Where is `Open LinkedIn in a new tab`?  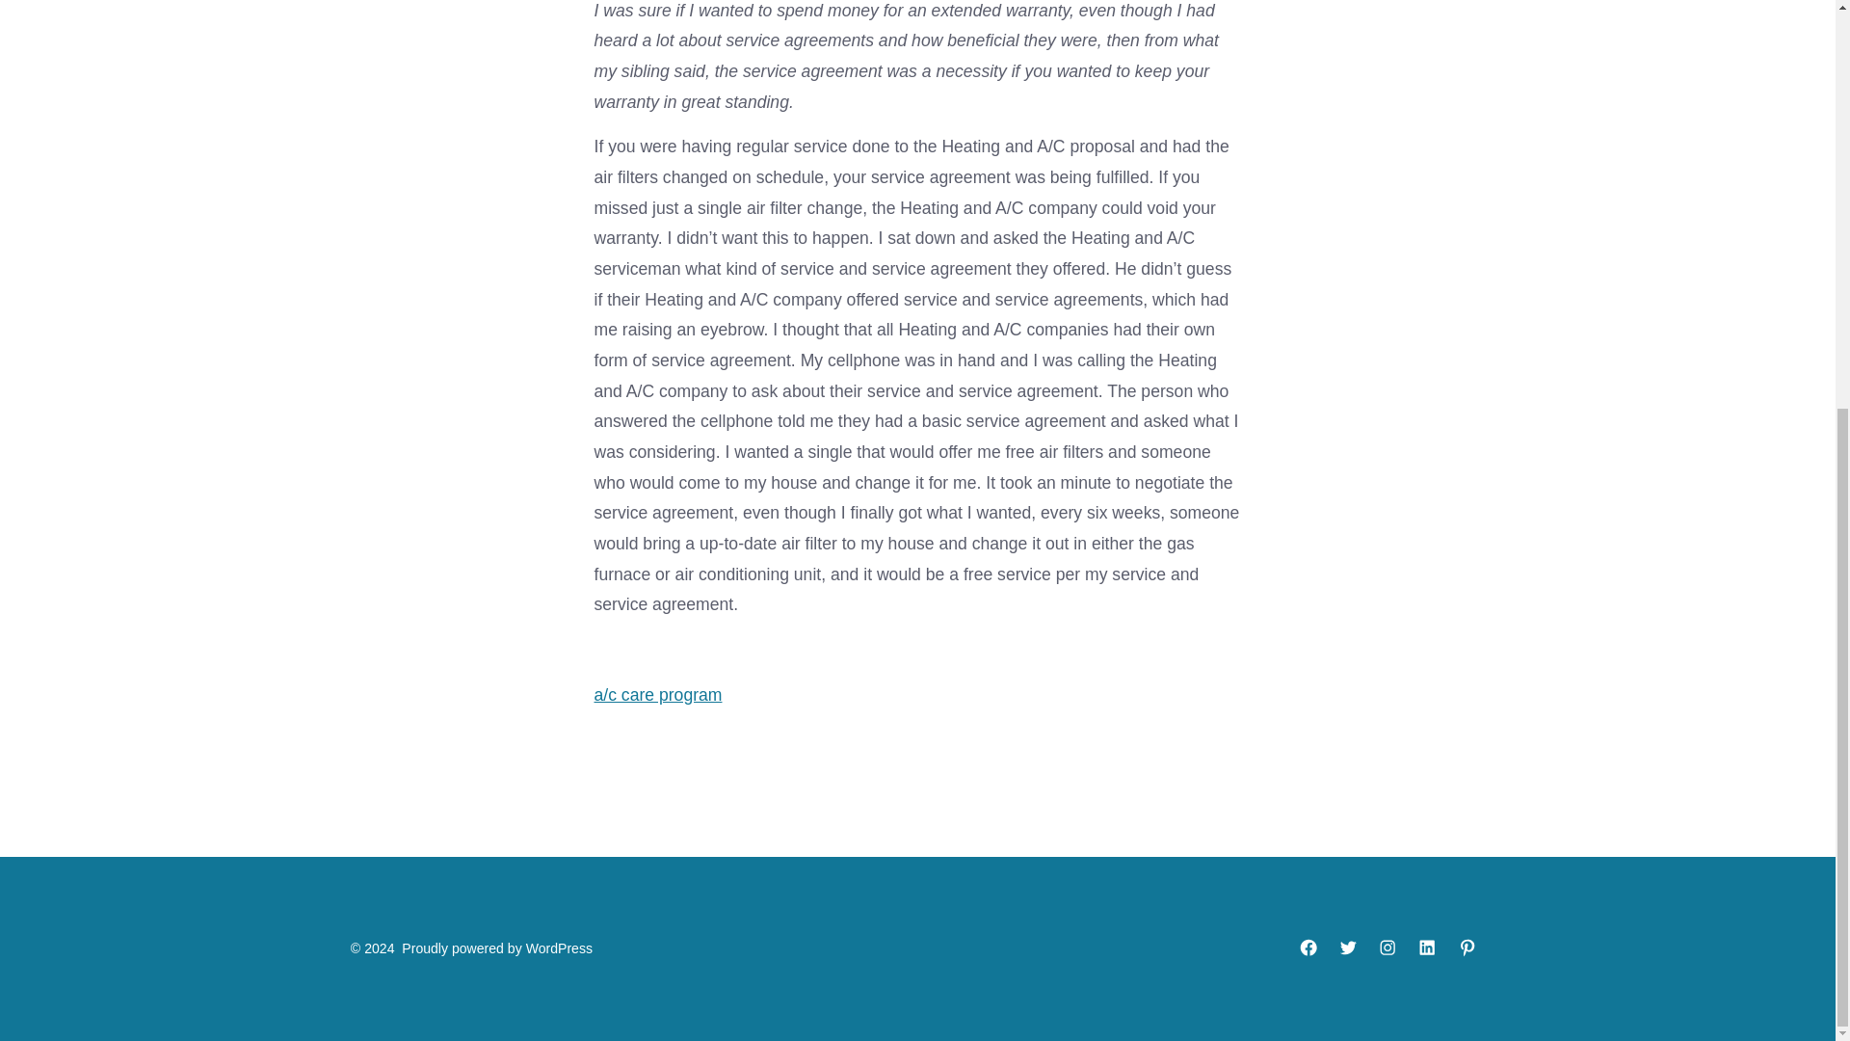
Open LinkedIn in a new tab is located at coordinates (1427, 948).